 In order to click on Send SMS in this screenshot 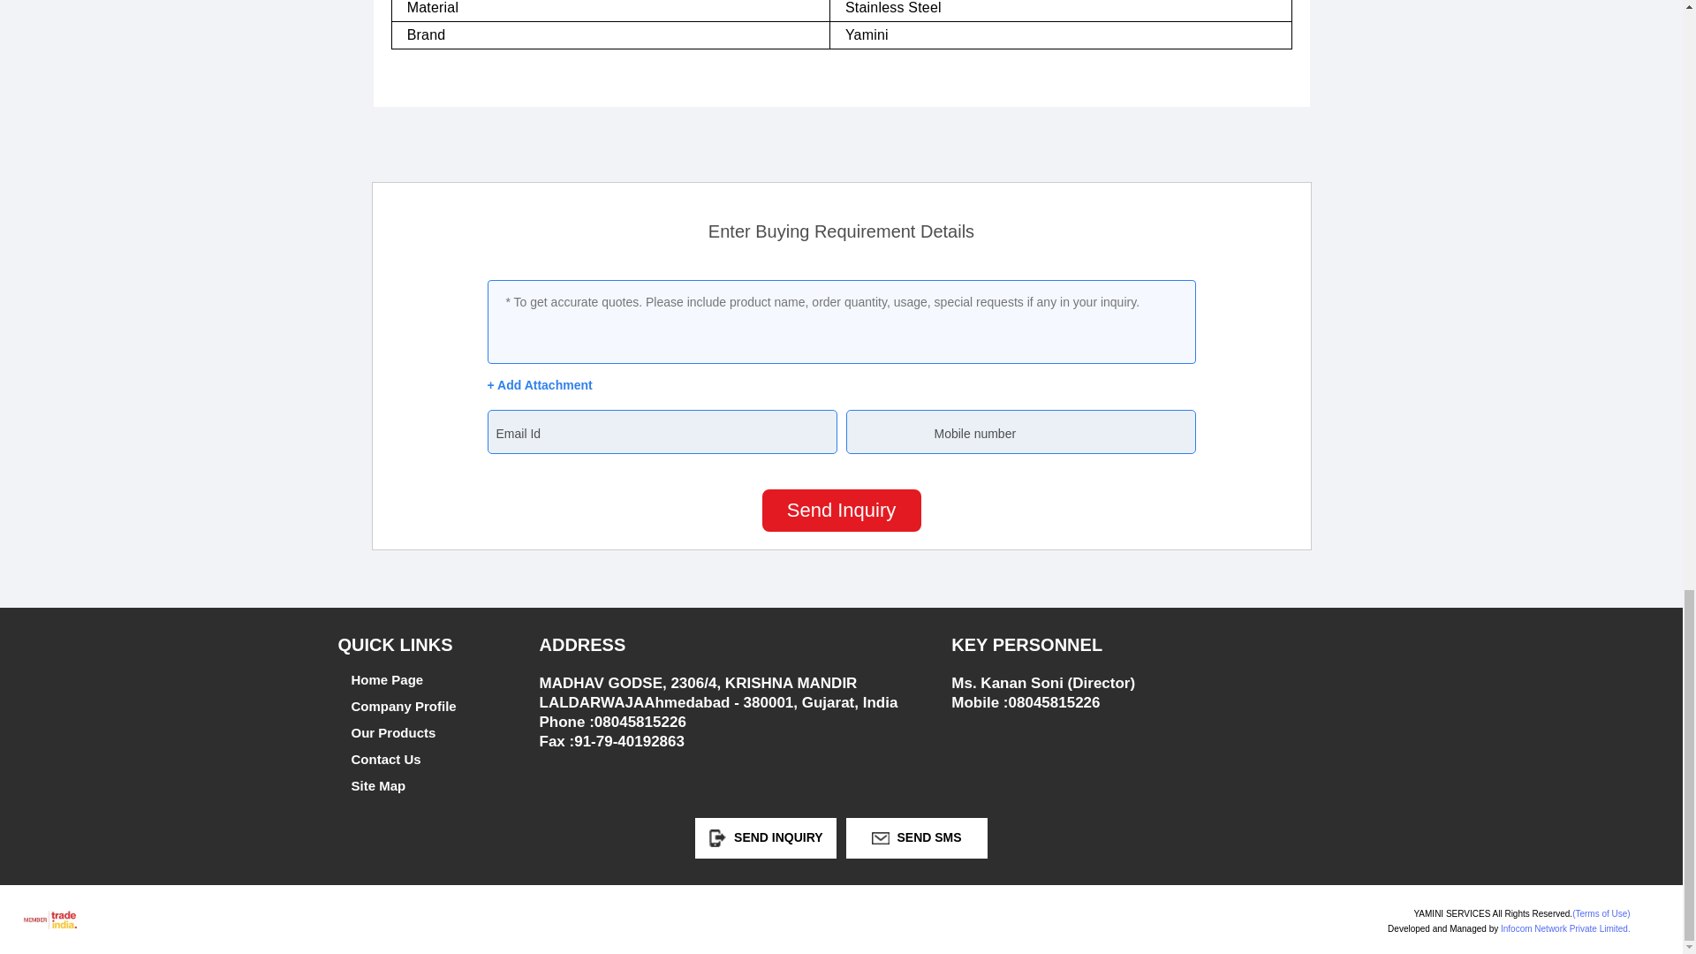, I will do `click(880, 837)`.